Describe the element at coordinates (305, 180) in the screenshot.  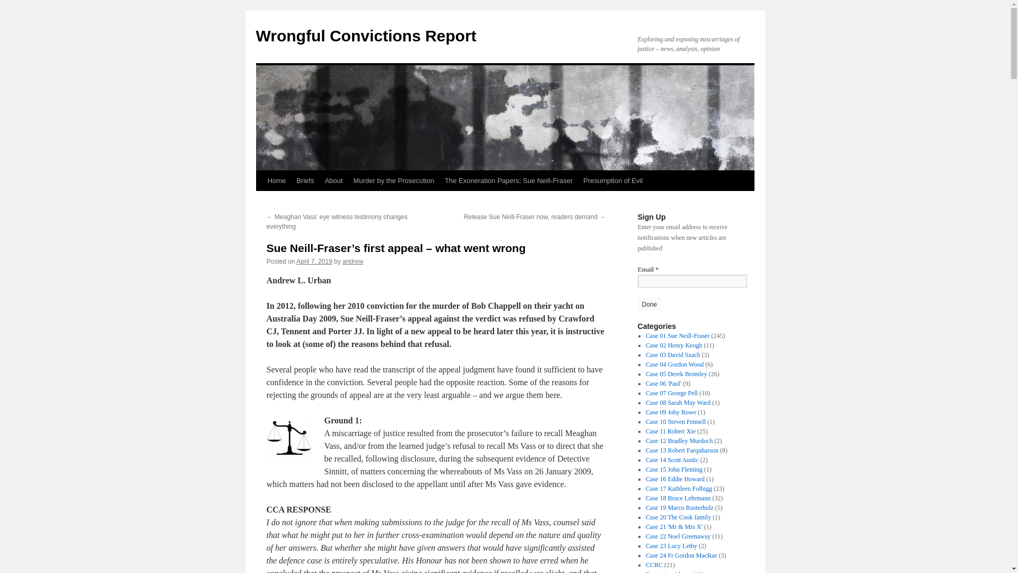
I see `Briefs` at that location.